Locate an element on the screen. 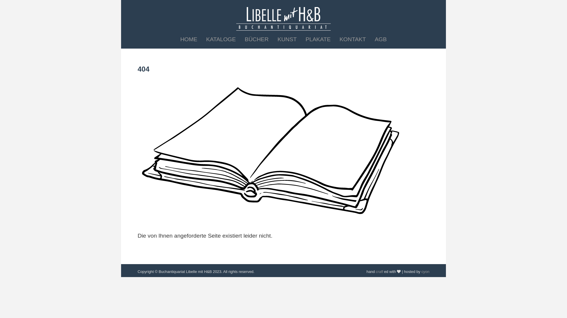 This screenshot has width=567, height=318. cyon is located at coordinates (425, 271).